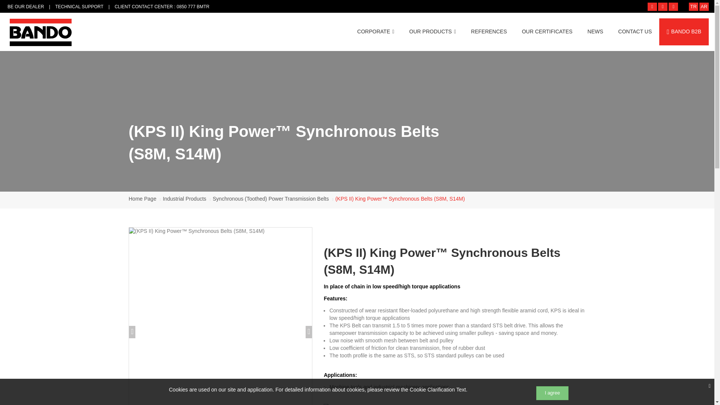 The width and height of the screenshot is (720, 405). What do you see at coordinates (79, 6) in the screenshot?
I see `TECHNICAL SUPPORT` at bounding box center [79, 6].